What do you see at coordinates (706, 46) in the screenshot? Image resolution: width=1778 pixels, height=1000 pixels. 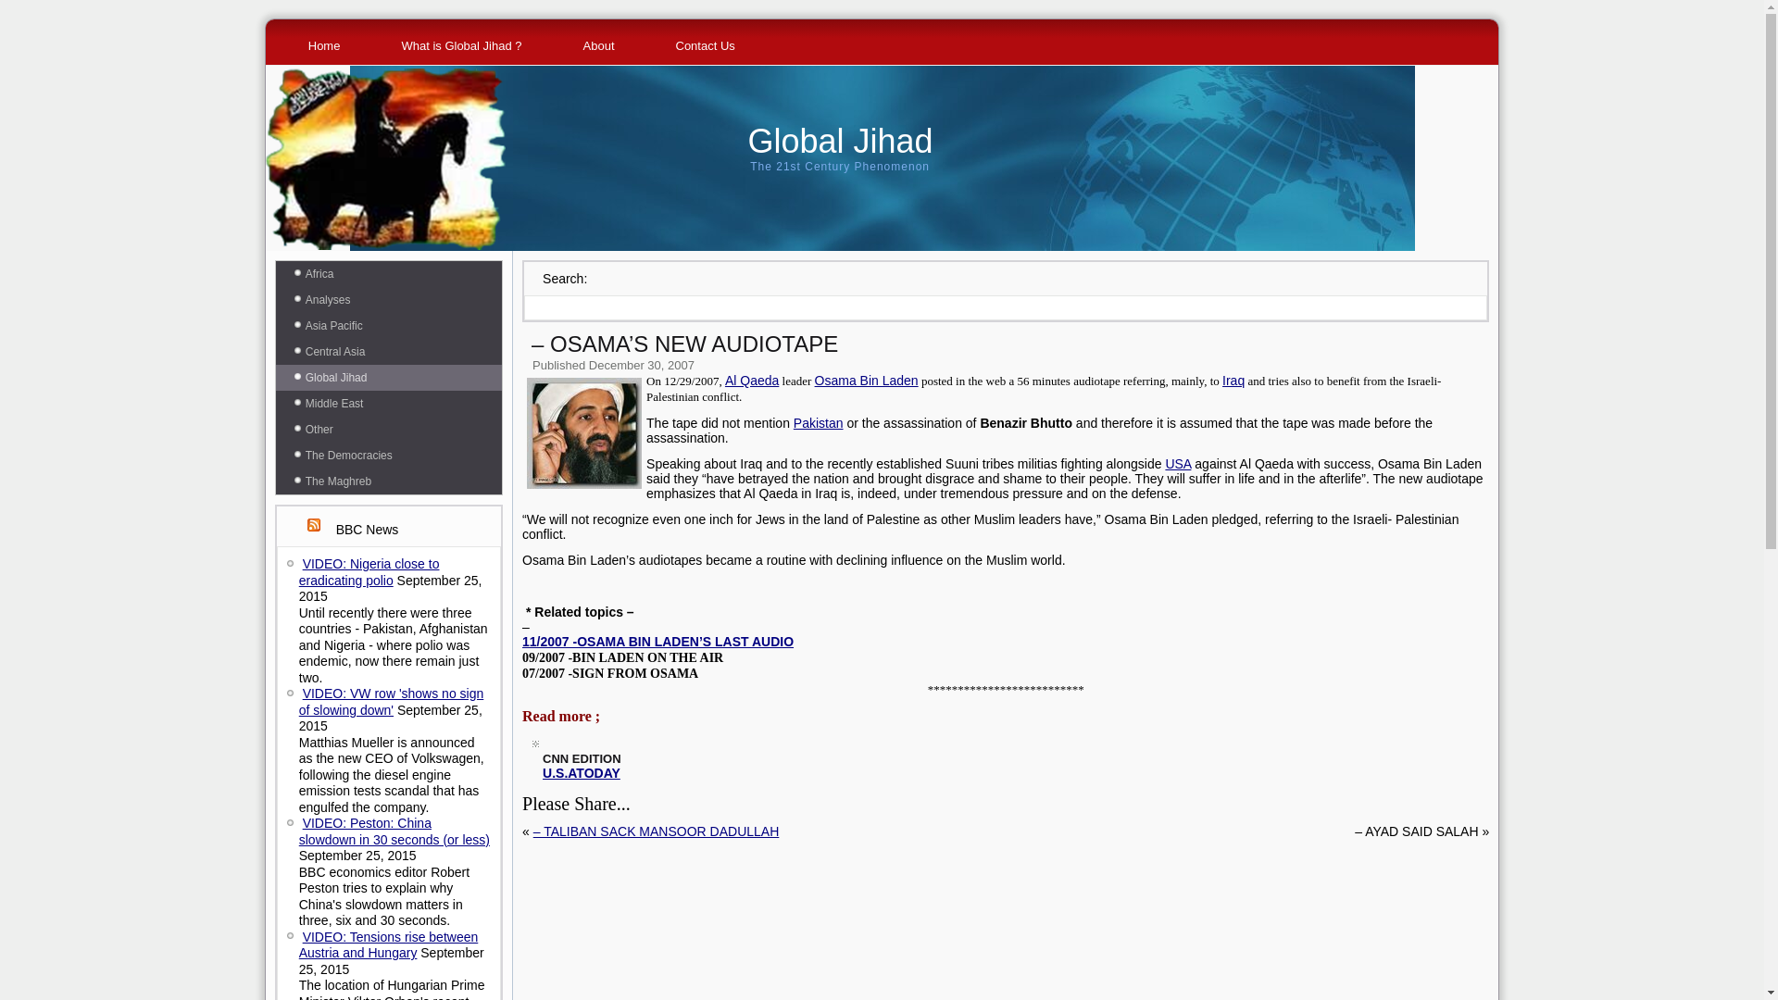 I see `Contact Us` at bounding box center [706, 46].